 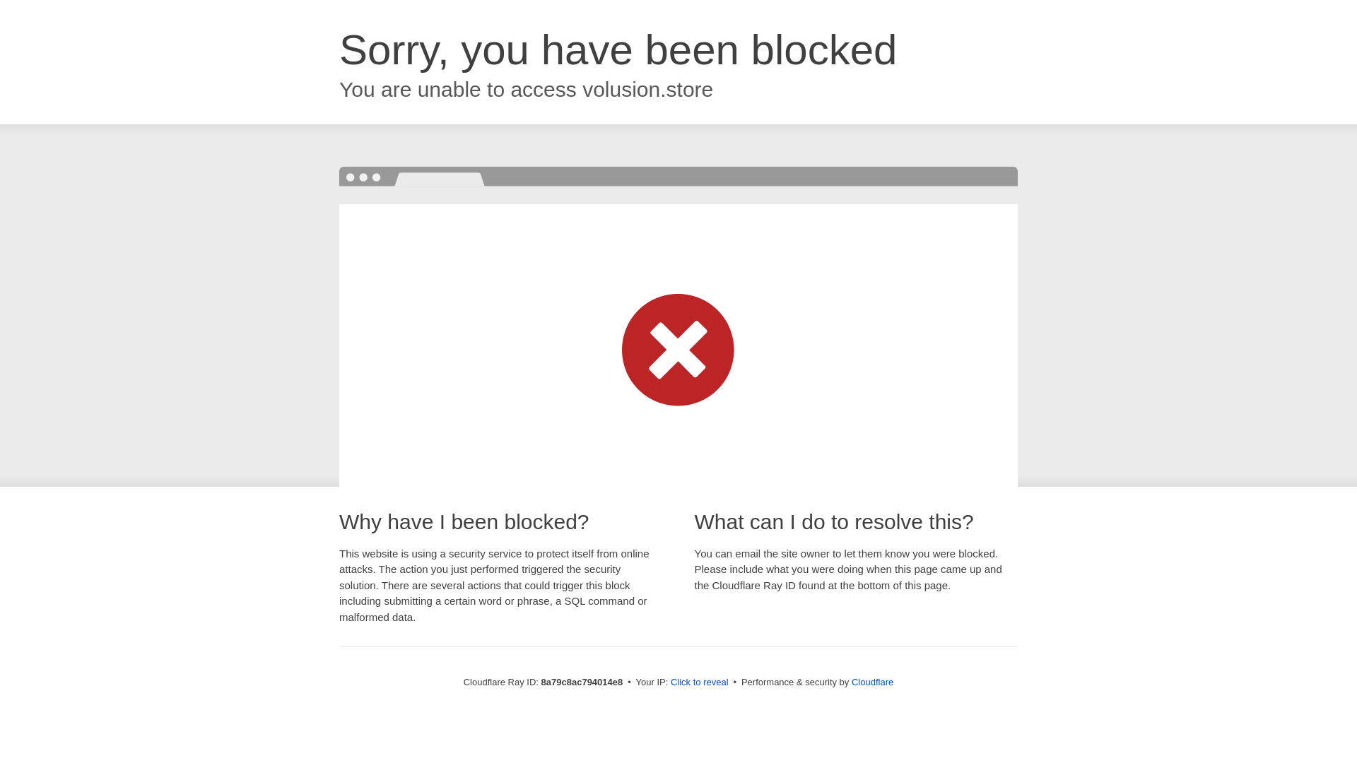 What do you see at coordinates (872, 682) in the screenshot?
I see `Cloudflare` at bounding box center [872, 682].